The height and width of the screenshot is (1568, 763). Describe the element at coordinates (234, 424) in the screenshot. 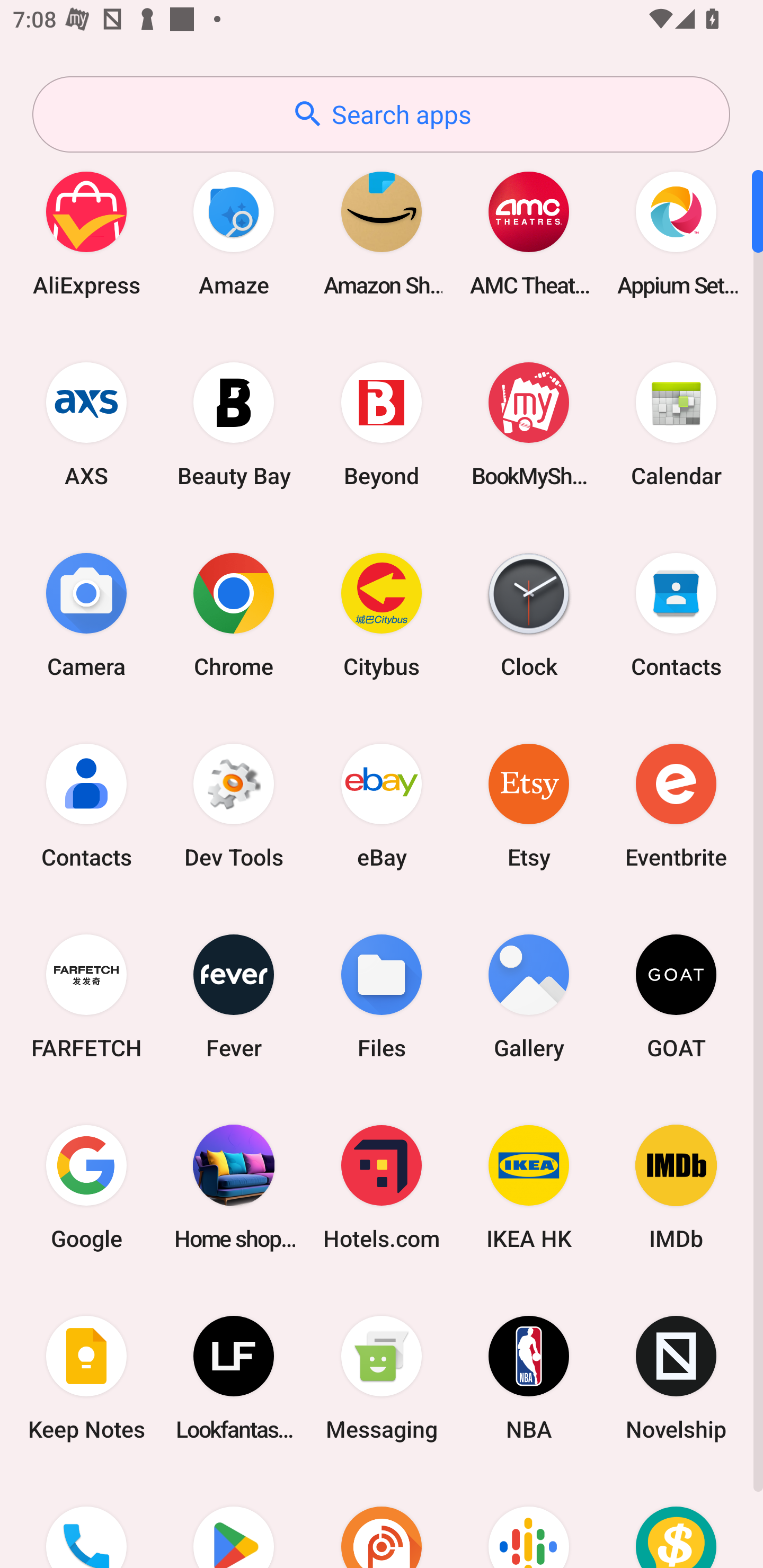

I see `Beauty Bay` at that location.